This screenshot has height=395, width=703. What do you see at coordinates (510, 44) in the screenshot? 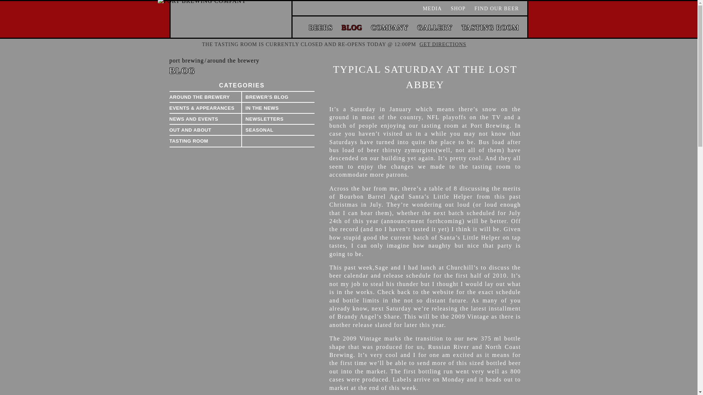
I see `X` at bounding box center [510, 44].